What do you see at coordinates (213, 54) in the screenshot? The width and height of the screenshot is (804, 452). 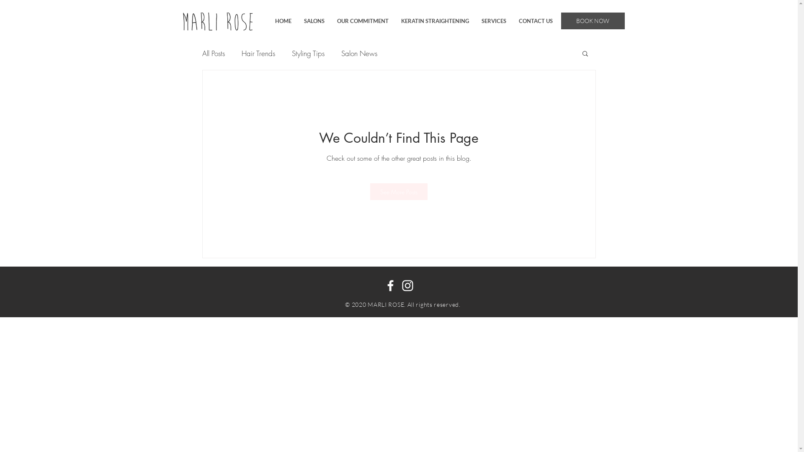 I see `All Posts` at bounding box center [213, 54].